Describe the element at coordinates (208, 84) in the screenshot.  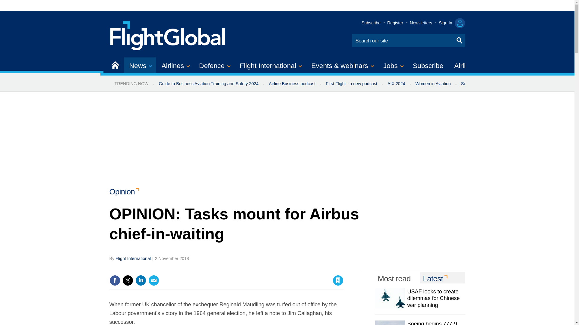
I see `Guide to Business Aviation Training and Safety 2024` at that location.